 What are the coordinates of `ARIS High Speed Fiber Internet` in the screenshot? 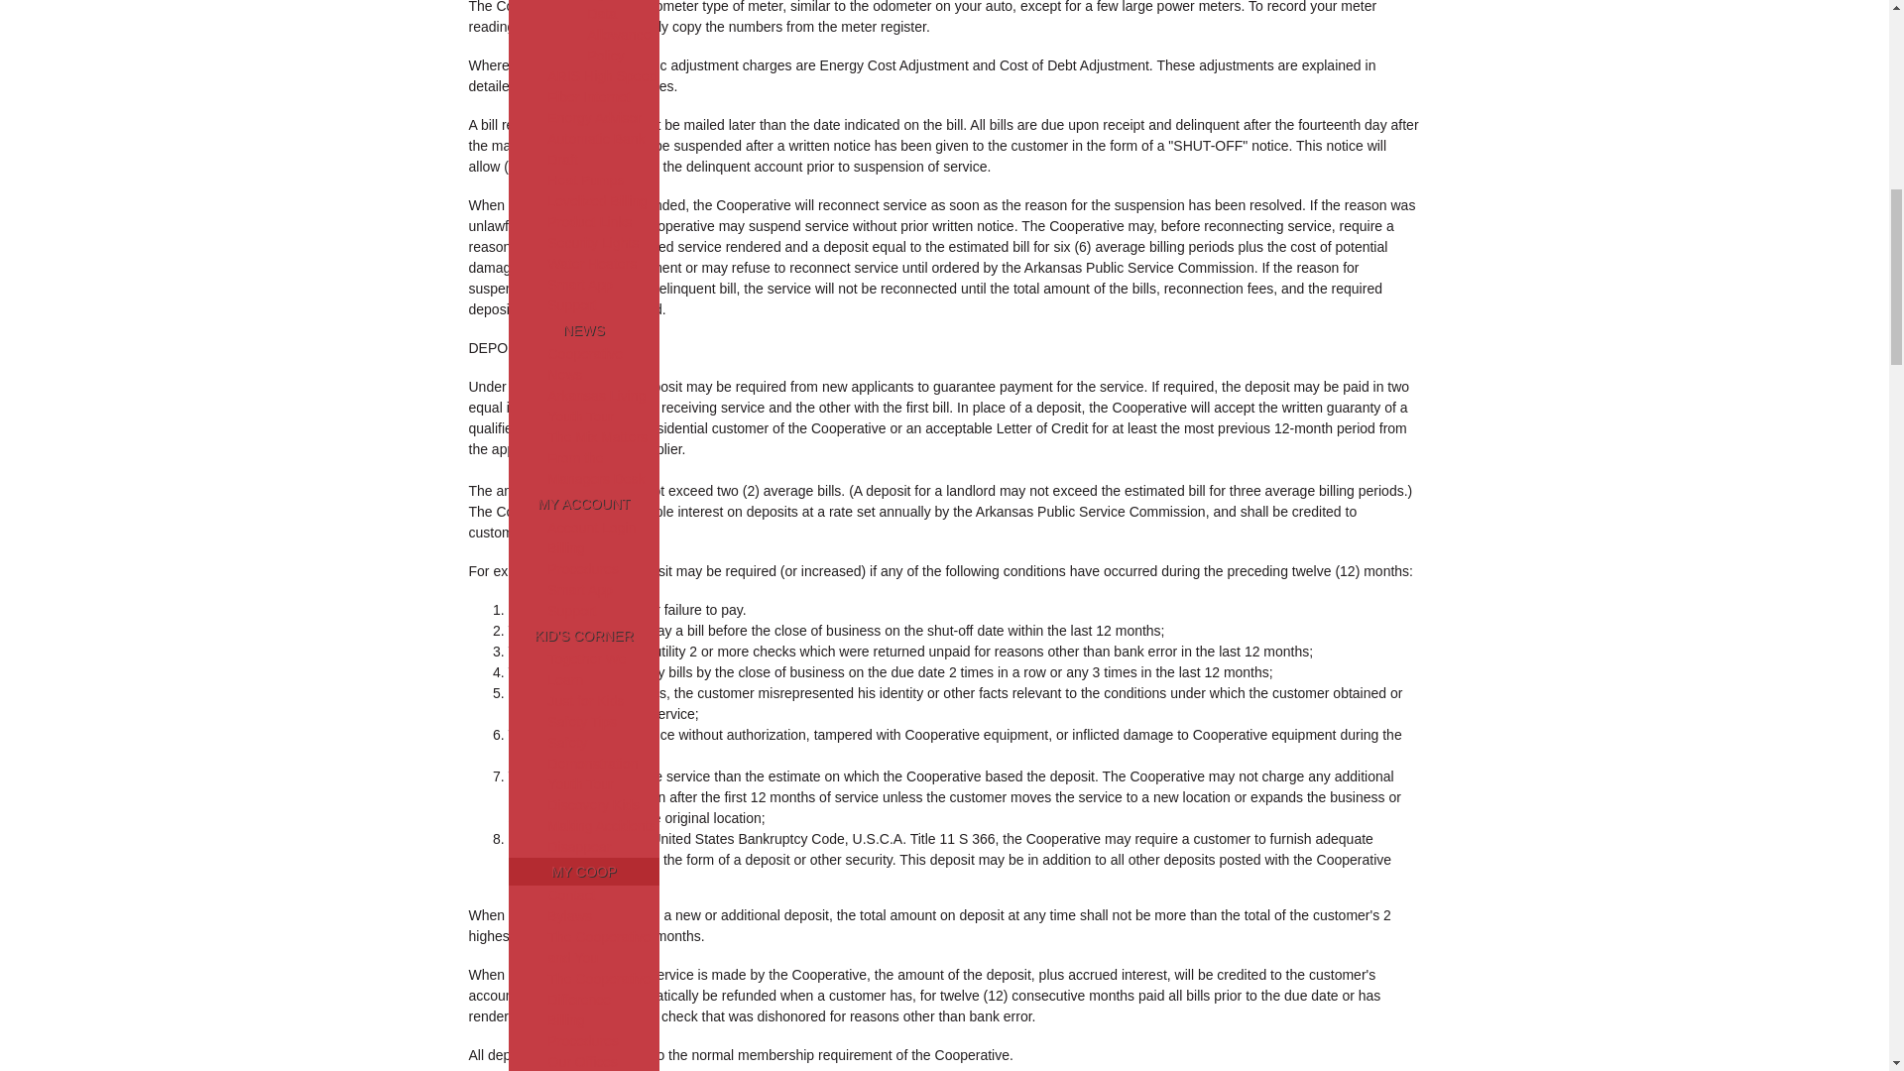 It's located at (602, 86).